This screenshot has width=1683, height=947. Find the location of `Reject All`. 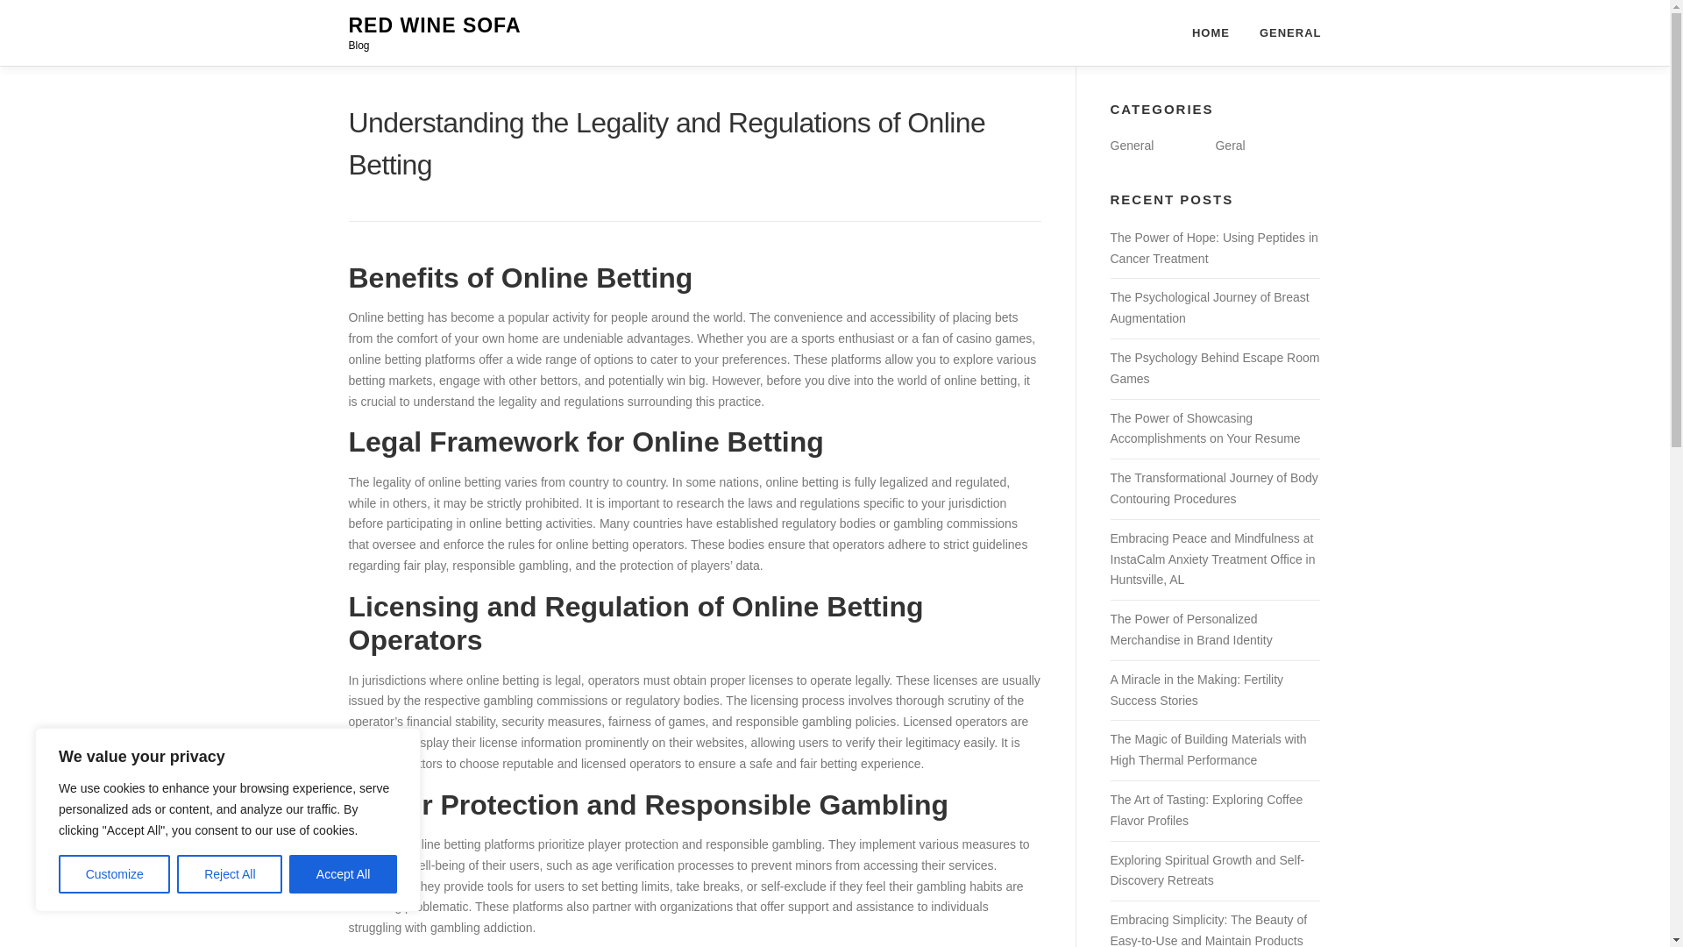

Reject All is located at coordinates (230, 874).